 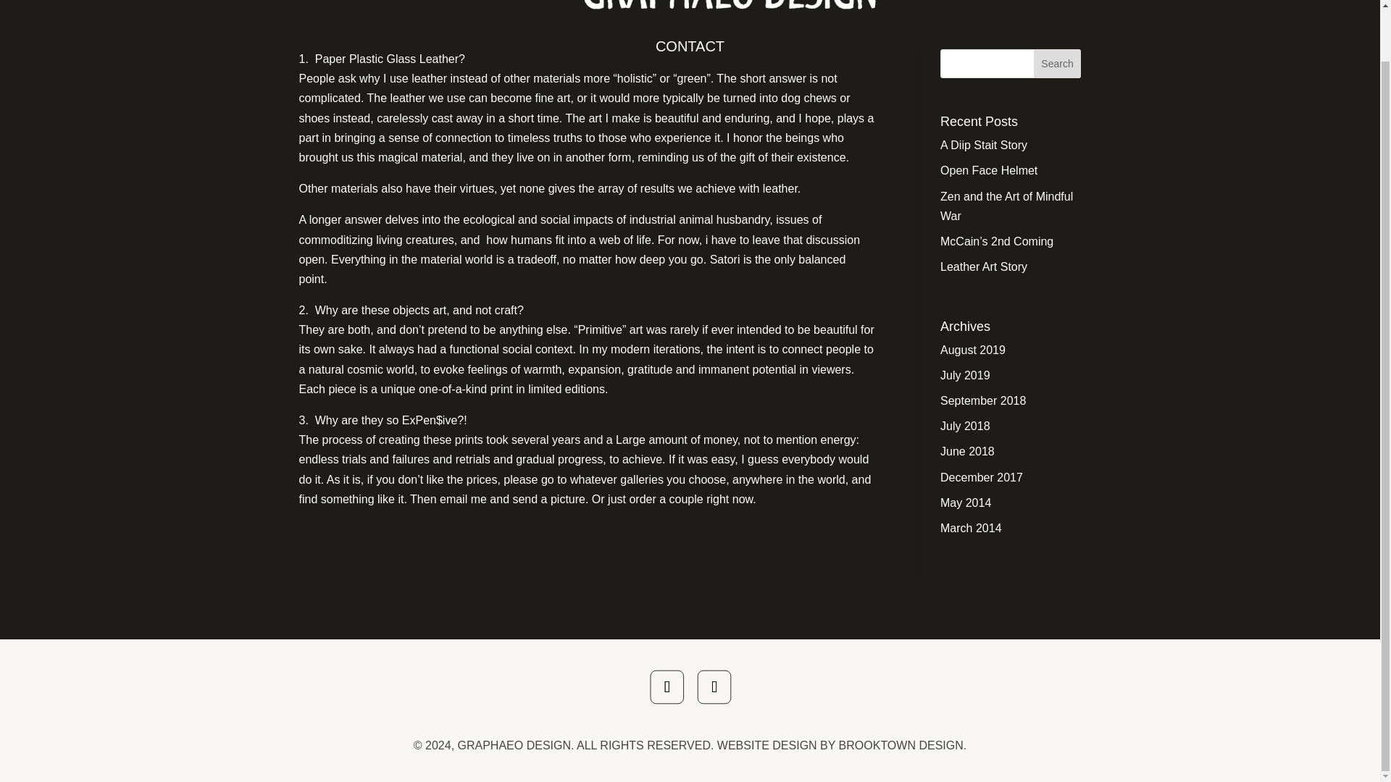 What do you see at coordinates (965, 375) in the screenshot?
I see `July 2019` at bounding box center [965, 375].